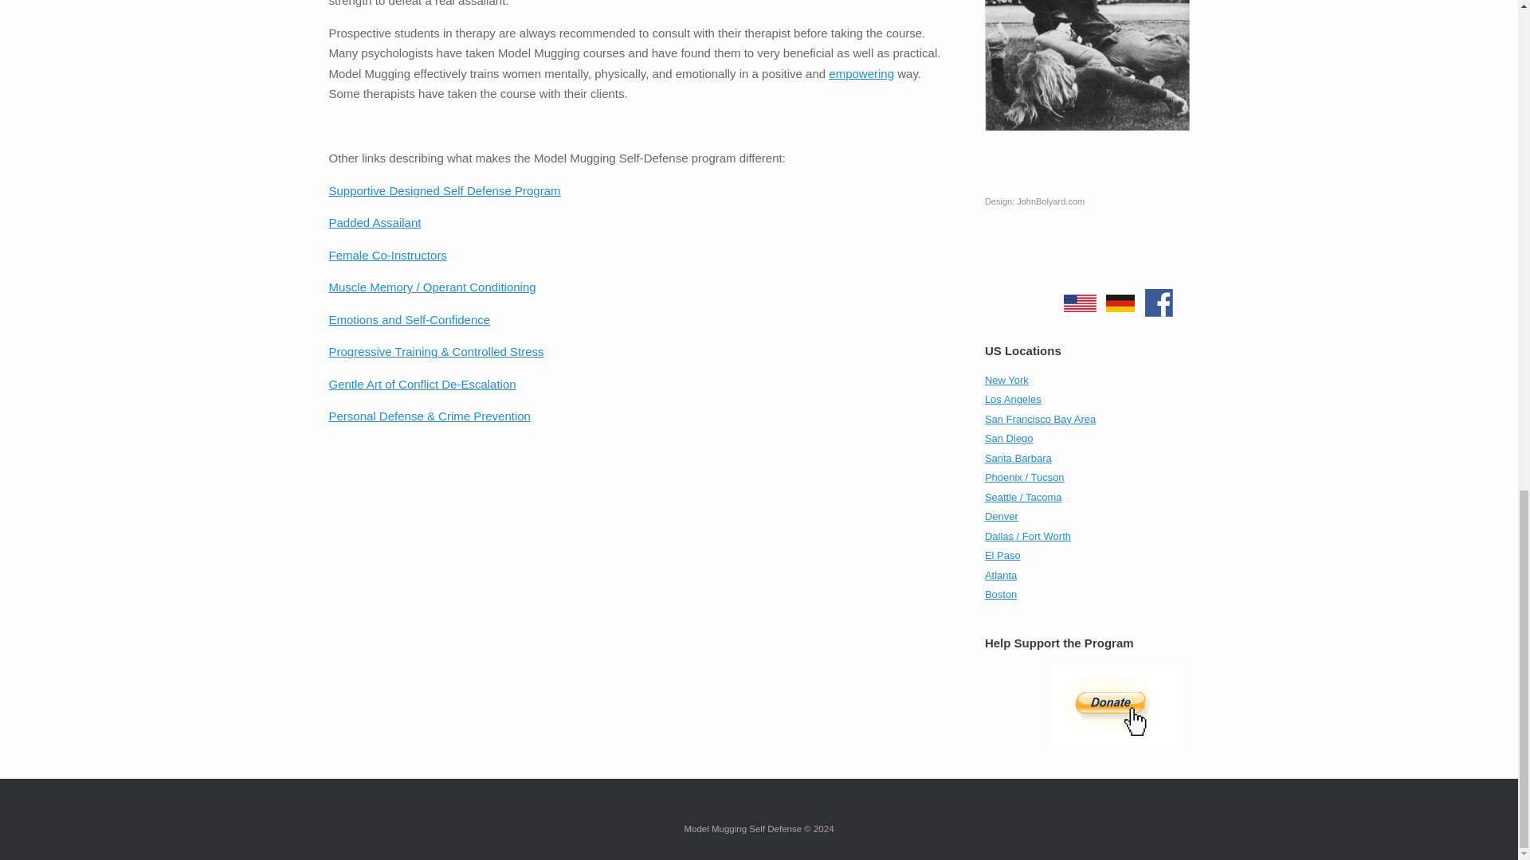 This screenshot has height=860, width=1530. I want to click on Supportive Designed Self Defense Program, so click(444, 191).